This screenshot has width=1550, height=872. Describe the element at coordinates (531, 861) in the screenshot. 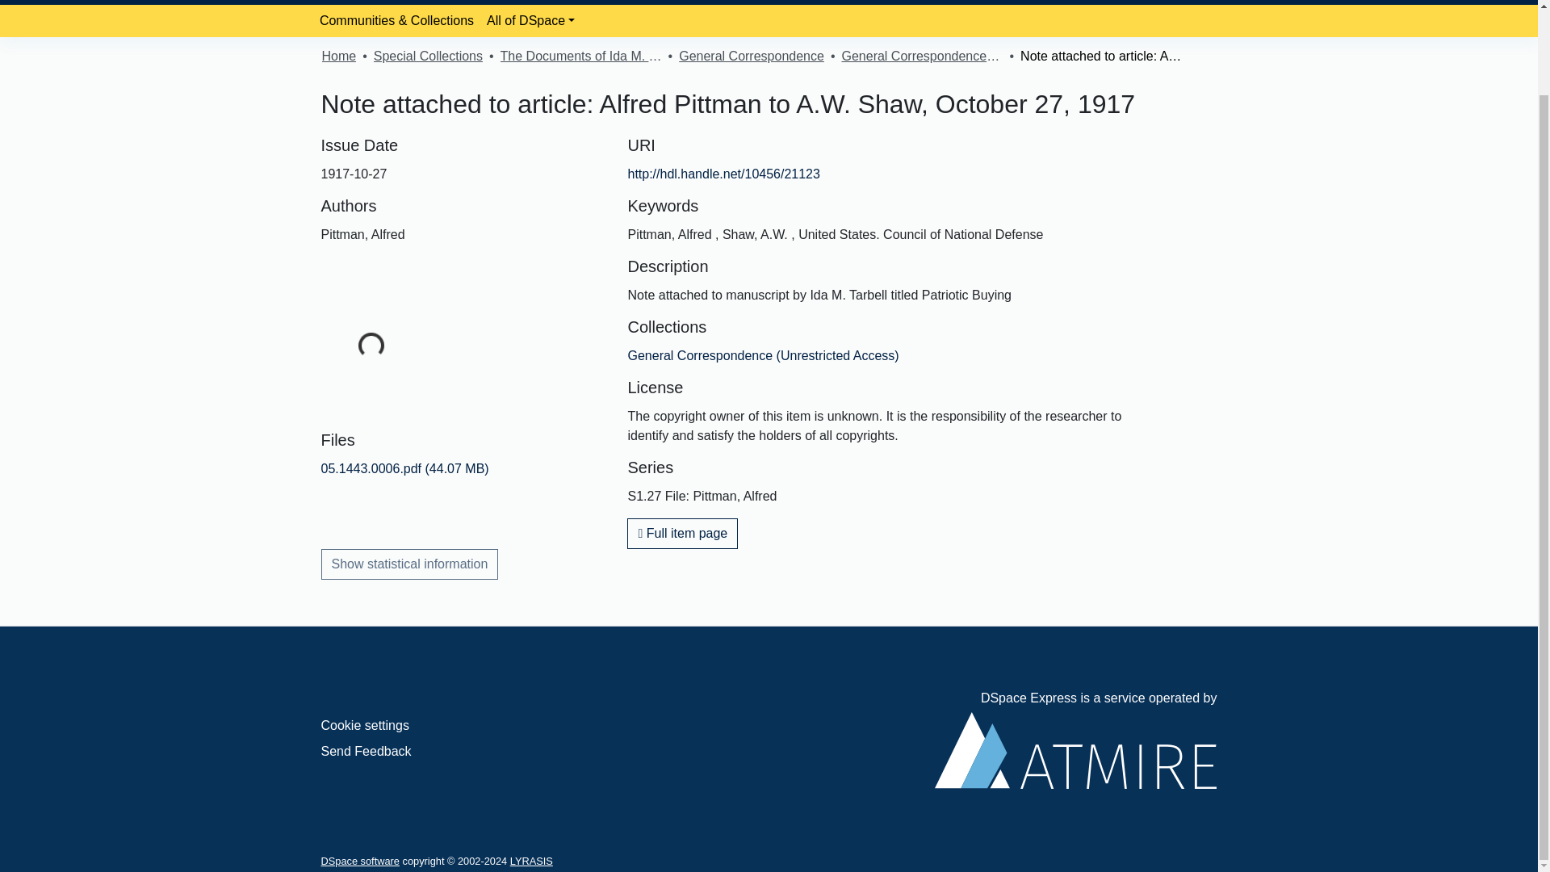

I see `LYRASIS` at that location.